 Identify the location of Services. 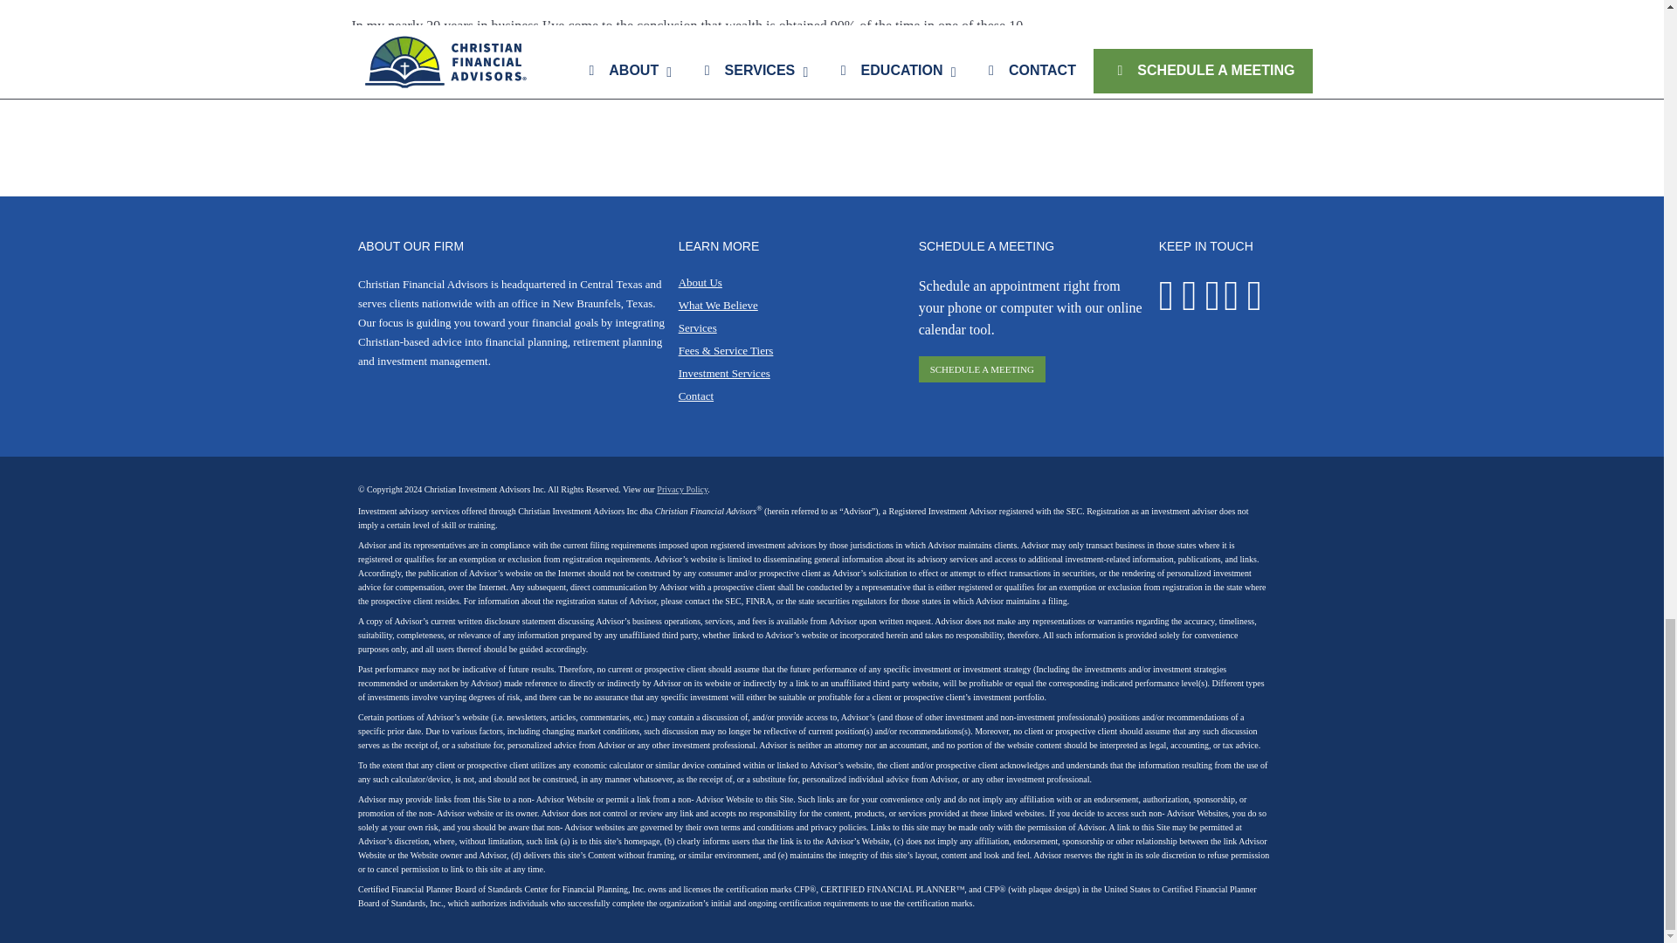
(698, 328).